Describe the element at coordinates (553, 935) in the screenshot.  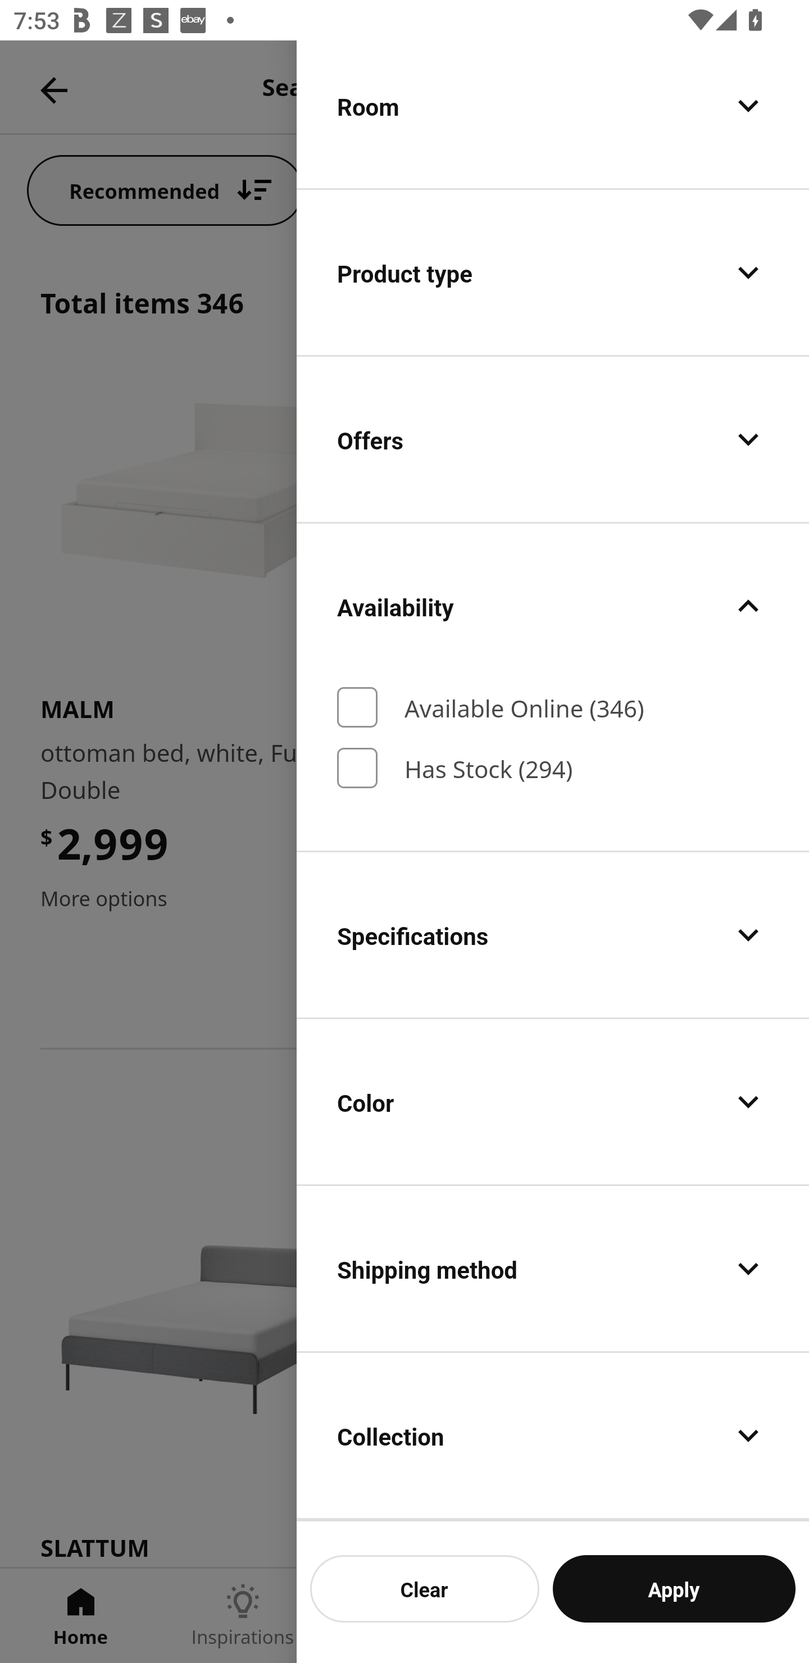
I see `Specifications` at that location.